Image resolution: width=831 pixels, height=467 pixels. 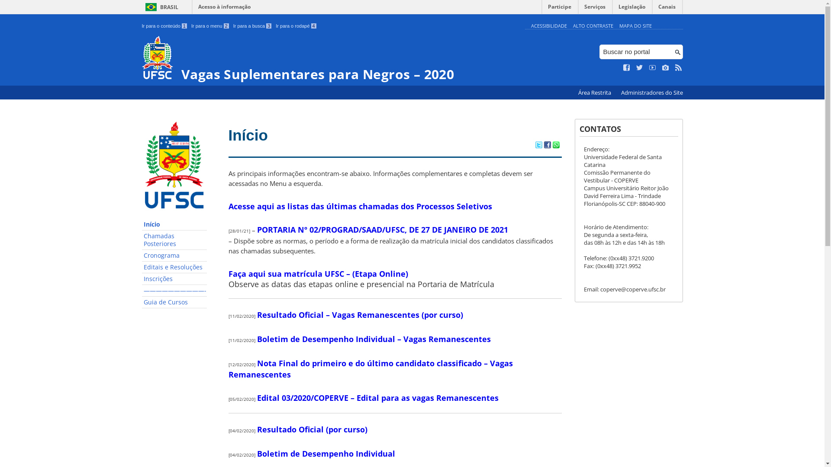 What do you see at coordinates (538, 146) in the screenshot?
I see `Compartilhar no Twitter` at bounding box center [538, 146].